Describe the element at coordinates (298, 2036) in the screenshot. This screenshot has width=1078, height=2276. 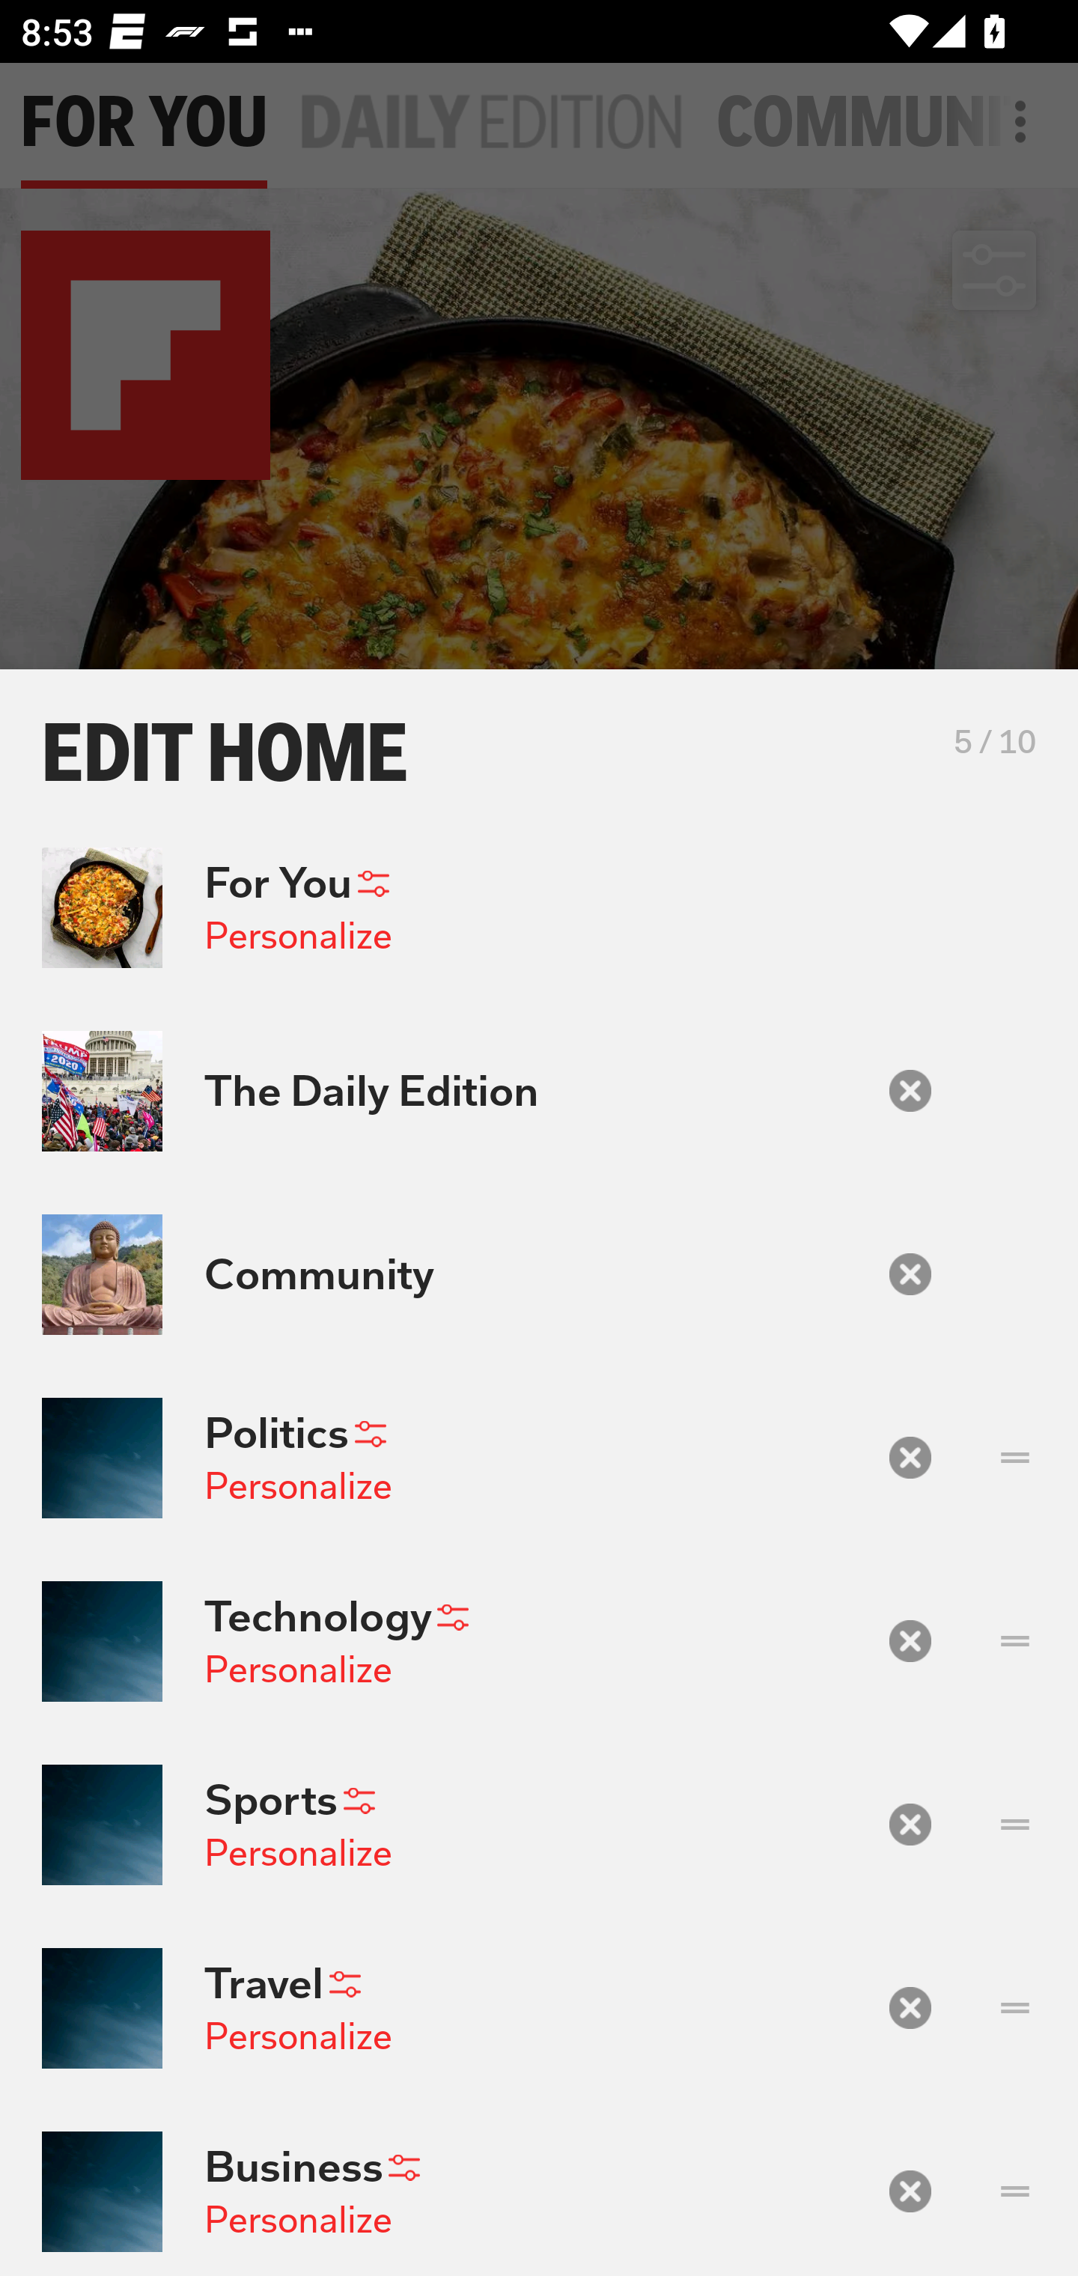
I see `Personalize` at that location.